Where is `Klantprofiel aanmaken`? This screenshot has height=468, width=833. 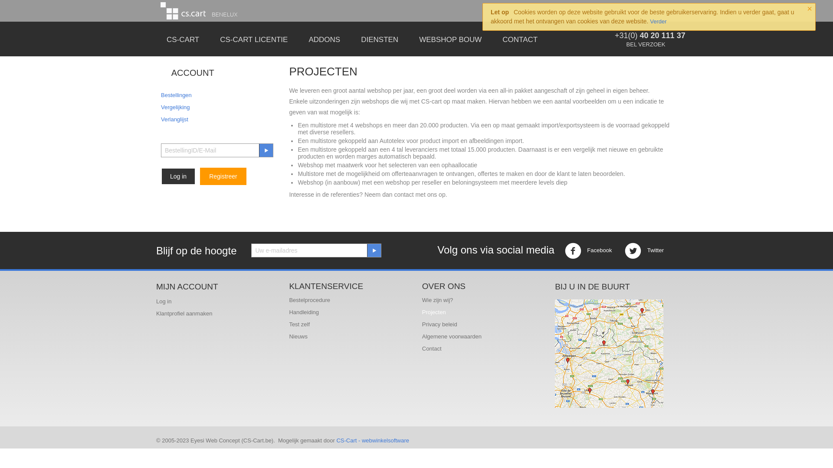 Klantprofiel aanmaken is located at coordinates (184, 314).